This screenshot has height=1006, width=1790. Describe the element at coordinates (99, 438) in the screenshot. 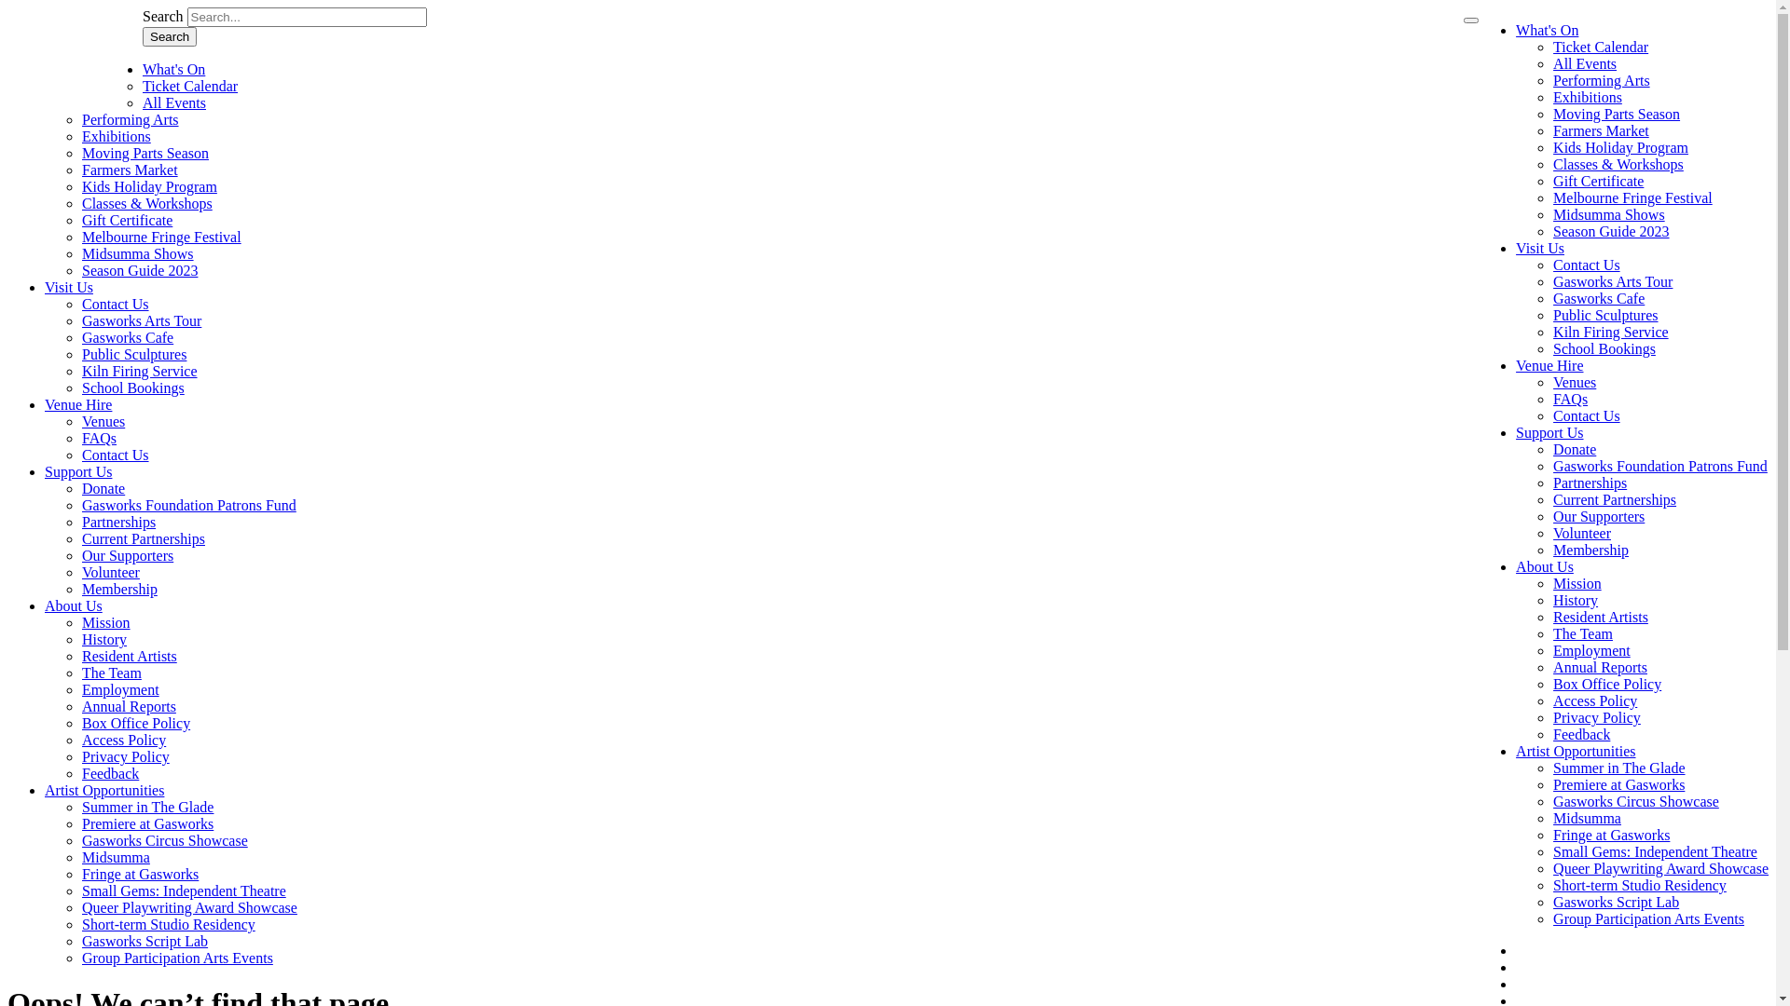

I see `FAQs` at that location.